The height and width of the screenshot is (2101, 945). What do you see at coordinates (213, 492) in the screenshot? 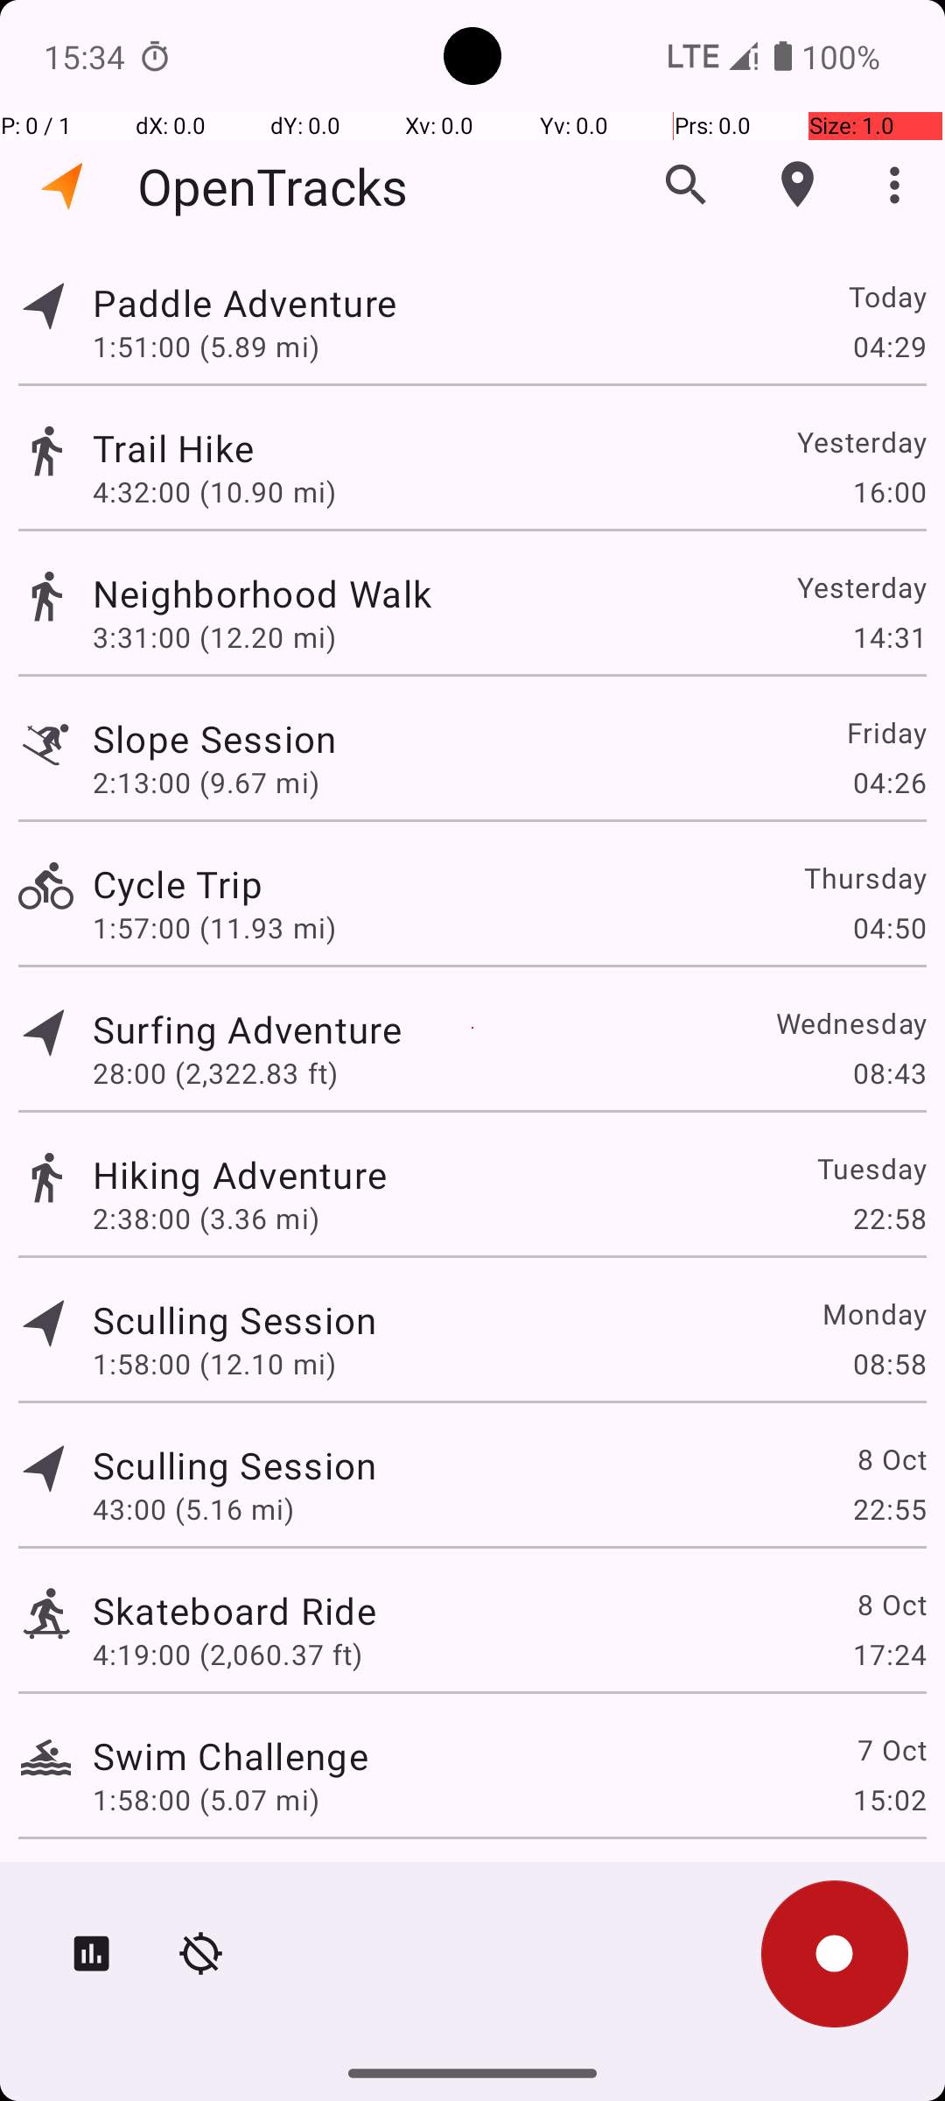
I see `4:32:00 (10.90 mi)` at bounding box center [213, 492].